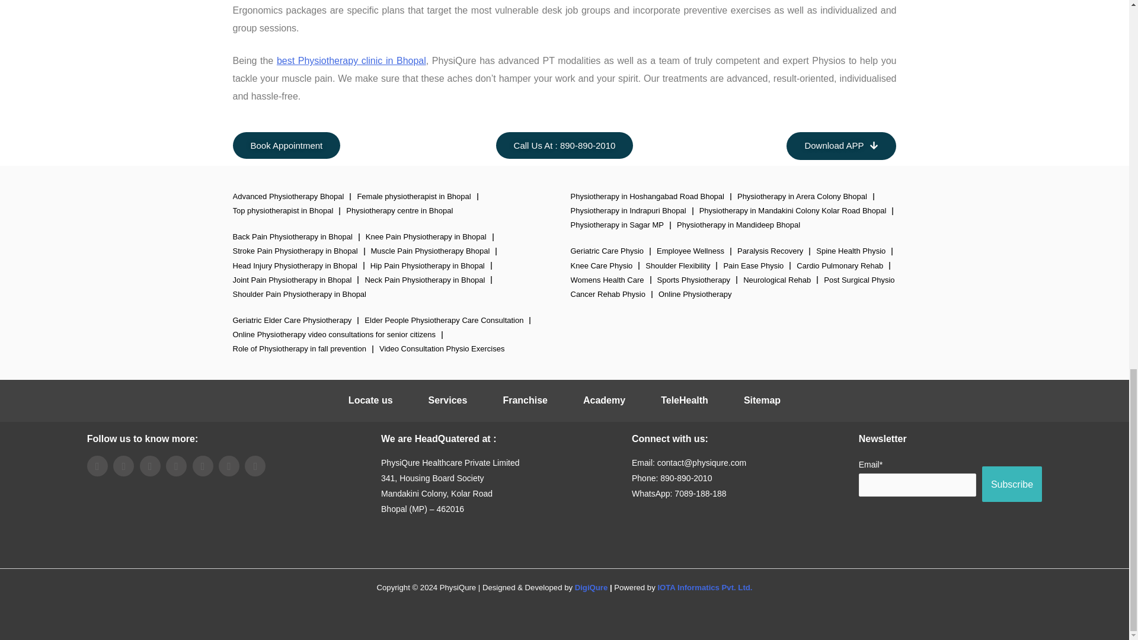  I want to click on digiqure.com, so click(591, 587).